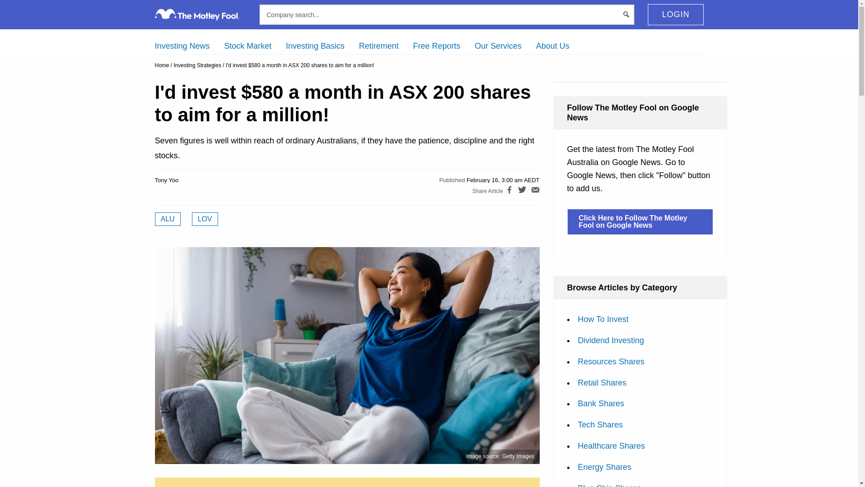 The width and height of the screenshot is (865, 487). I want to click on LOGIN, so click(675, 14).